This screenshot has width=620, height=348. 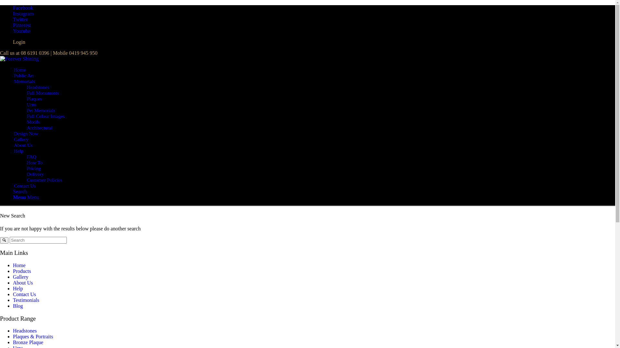 I want to click on Design Now, so click(x=26, y=133).